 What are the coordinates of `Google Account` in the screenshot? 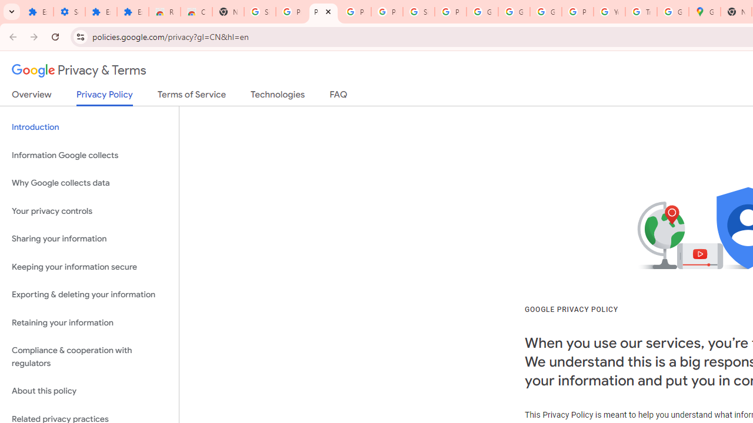 It's located at (482, 12).